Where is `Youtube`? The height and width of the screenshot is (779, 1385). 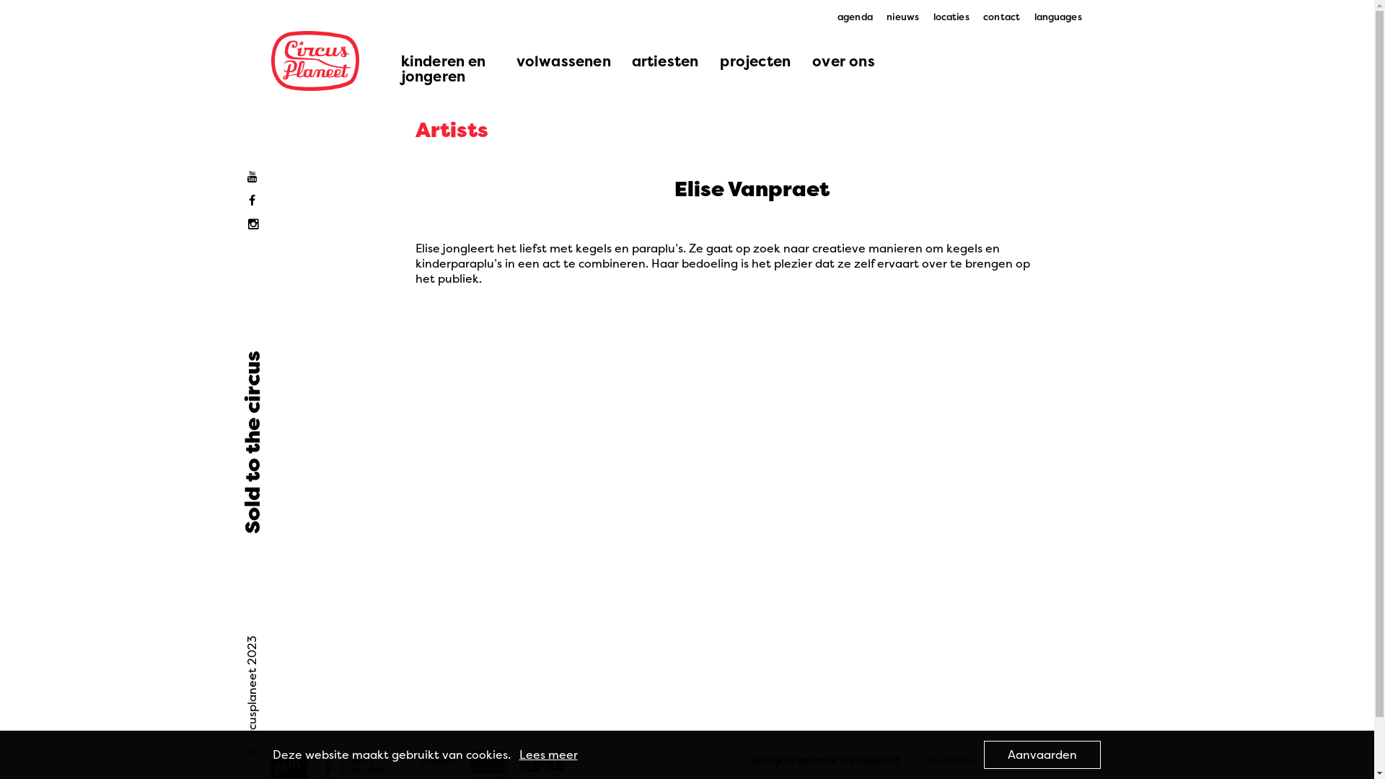 Youtube is located at coordinates (255, 177).